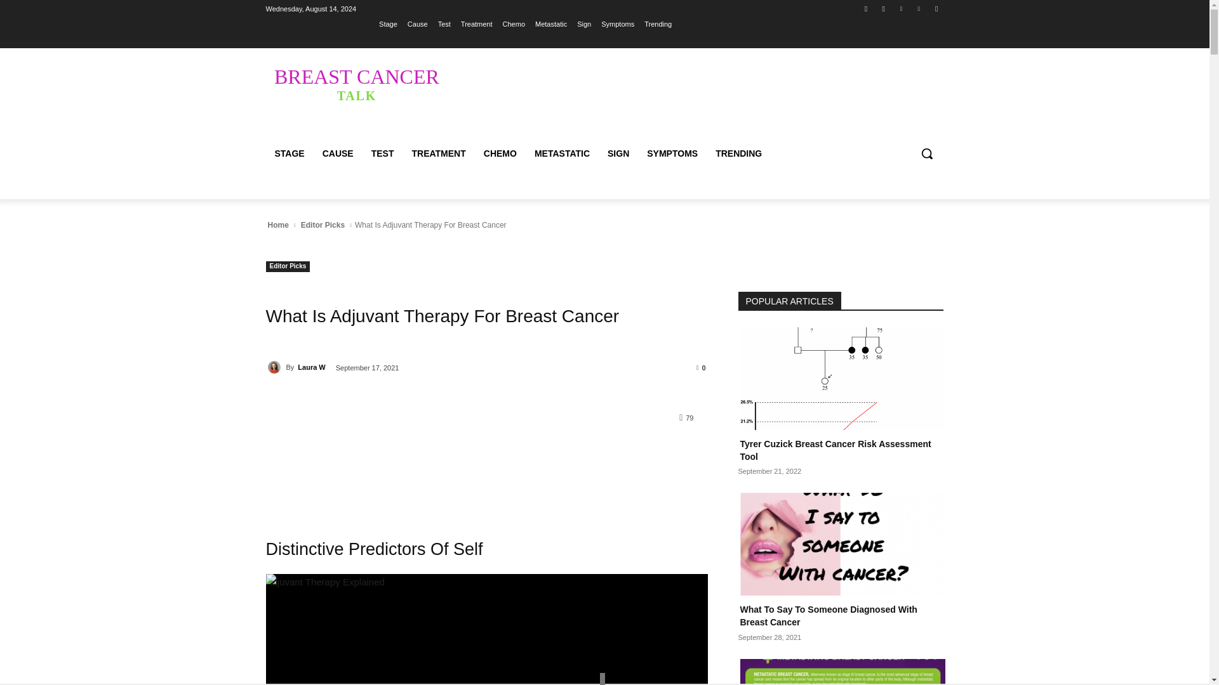 Image resolution: width=1219 pixels, height=685 pixels. I want to click on Chemo, so click(919, 8).